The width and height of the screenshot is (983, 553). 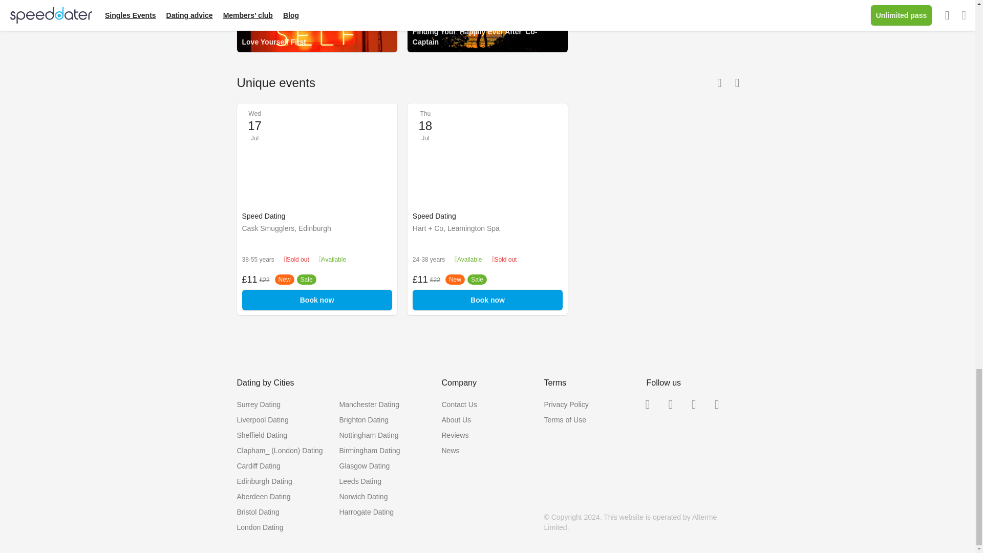 What do you see at coordinates (450, 451) in the screenshot?
I see `News` at bounding box center [450, 451].